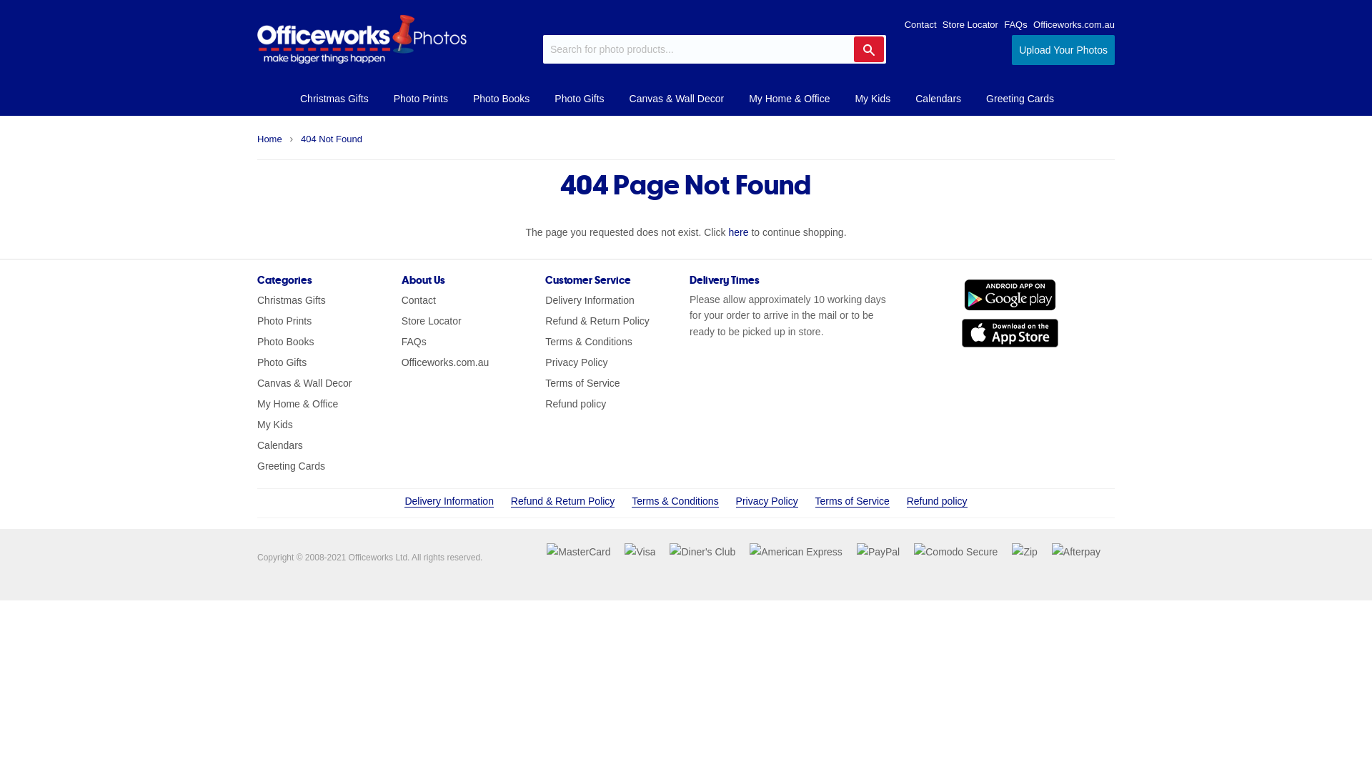 This screenshot has width=1372, height=772. Describe the element at coordinates (1063, 50) in the screenshot. I see `Upload Your Photos` at that location.